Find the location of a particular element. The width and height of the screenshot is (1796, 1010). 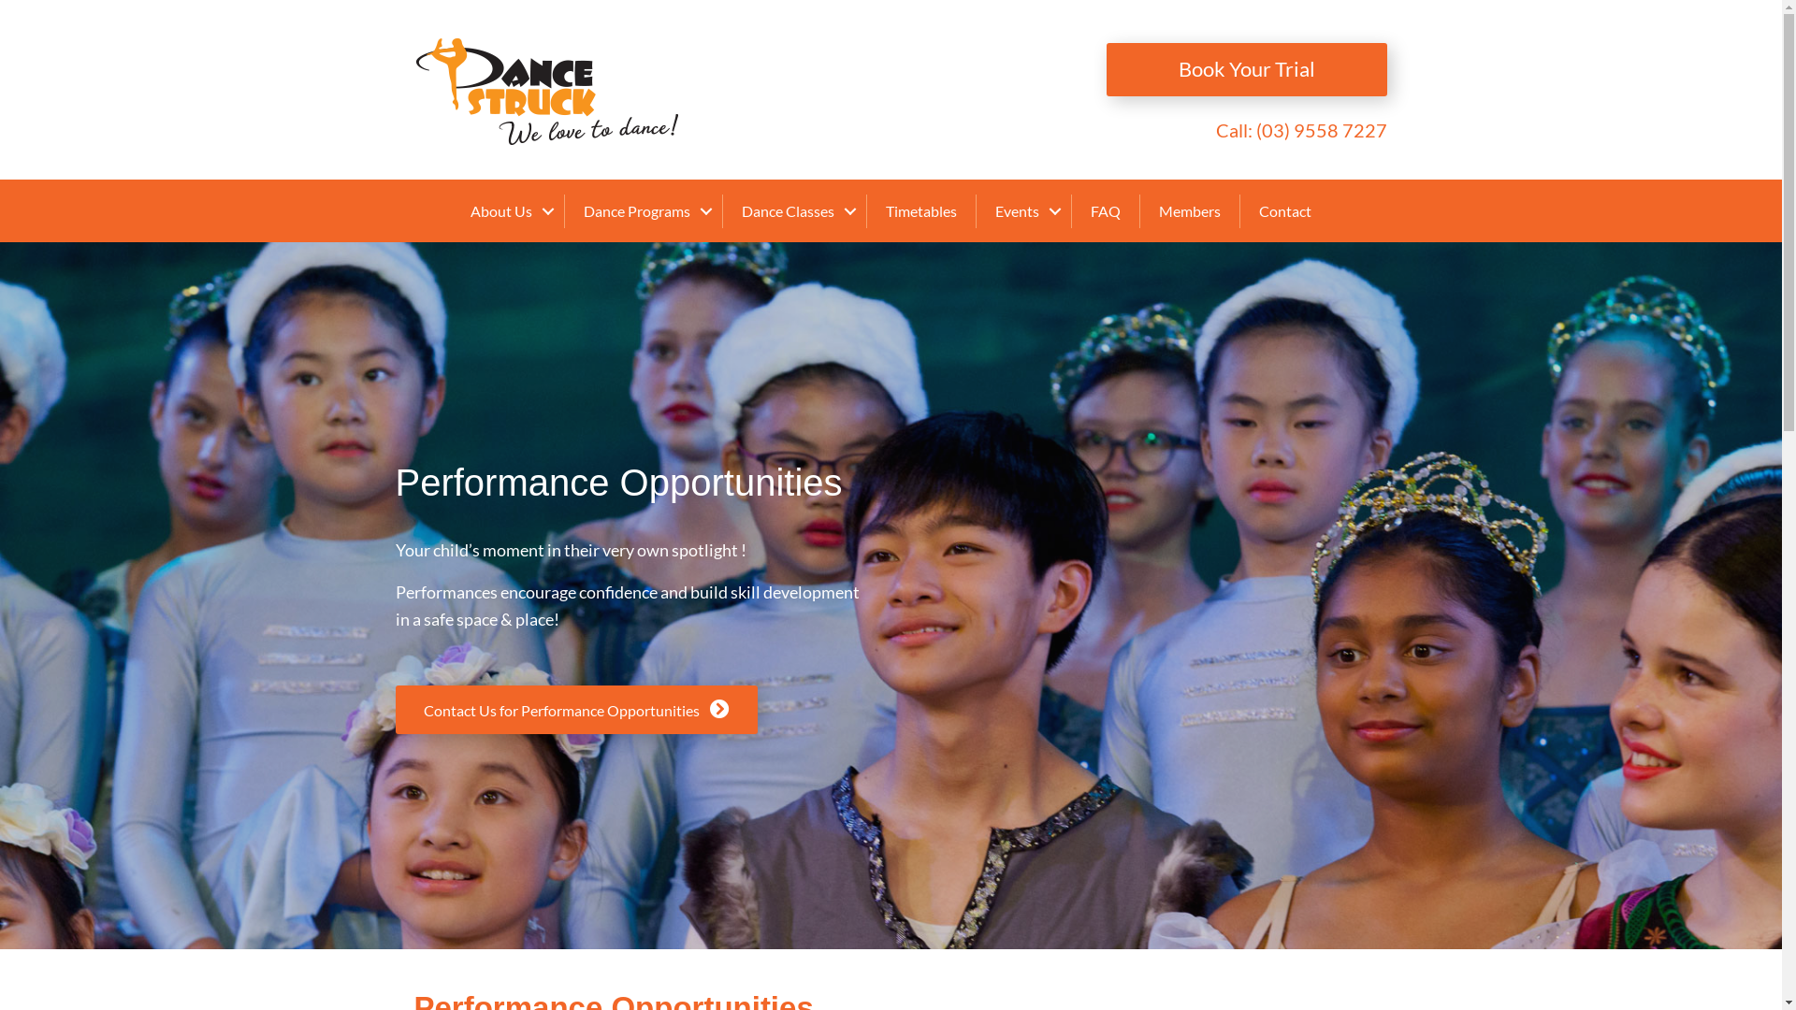

Members is located at coordinates (1190, 211).